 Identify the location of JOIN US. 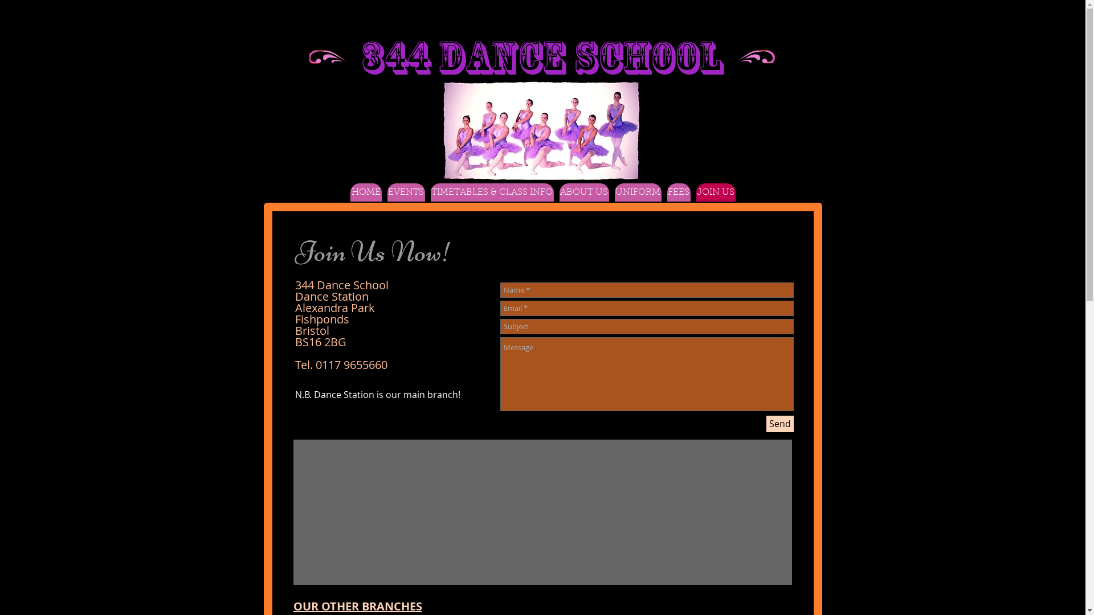
(716, 192).